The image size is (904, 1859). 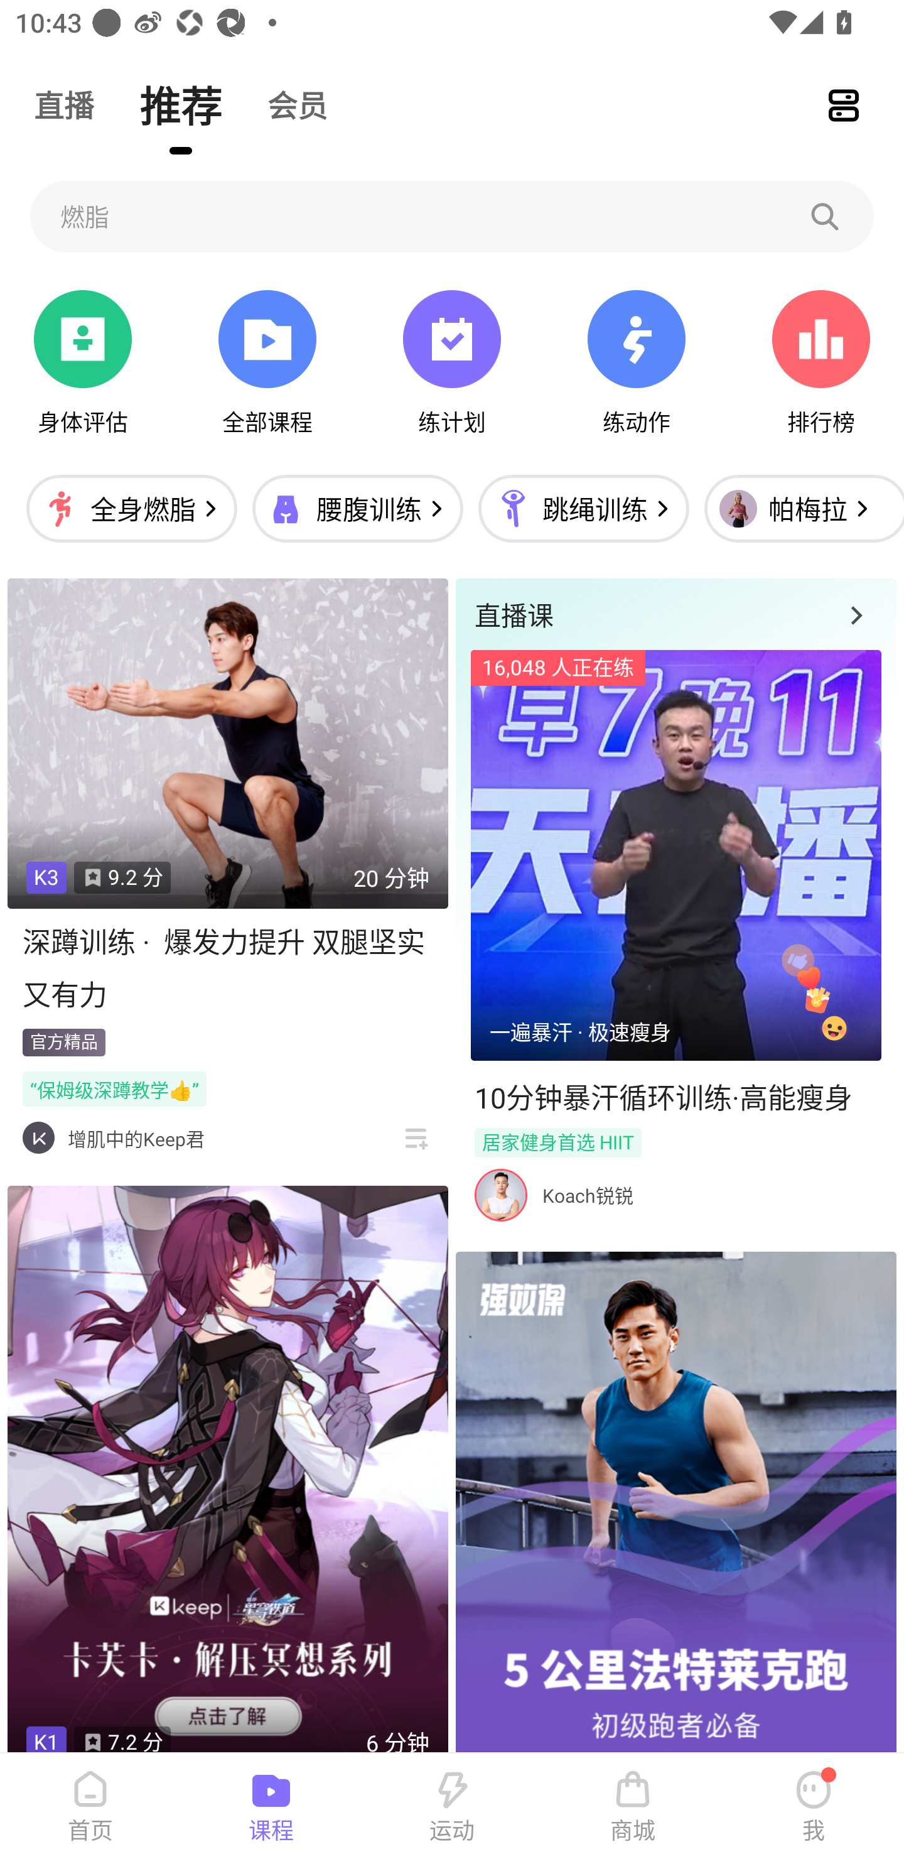 What do you see at coordinates (633, 1806) in the screenshot?
I see `商城` at bounding box center [633, 1806].